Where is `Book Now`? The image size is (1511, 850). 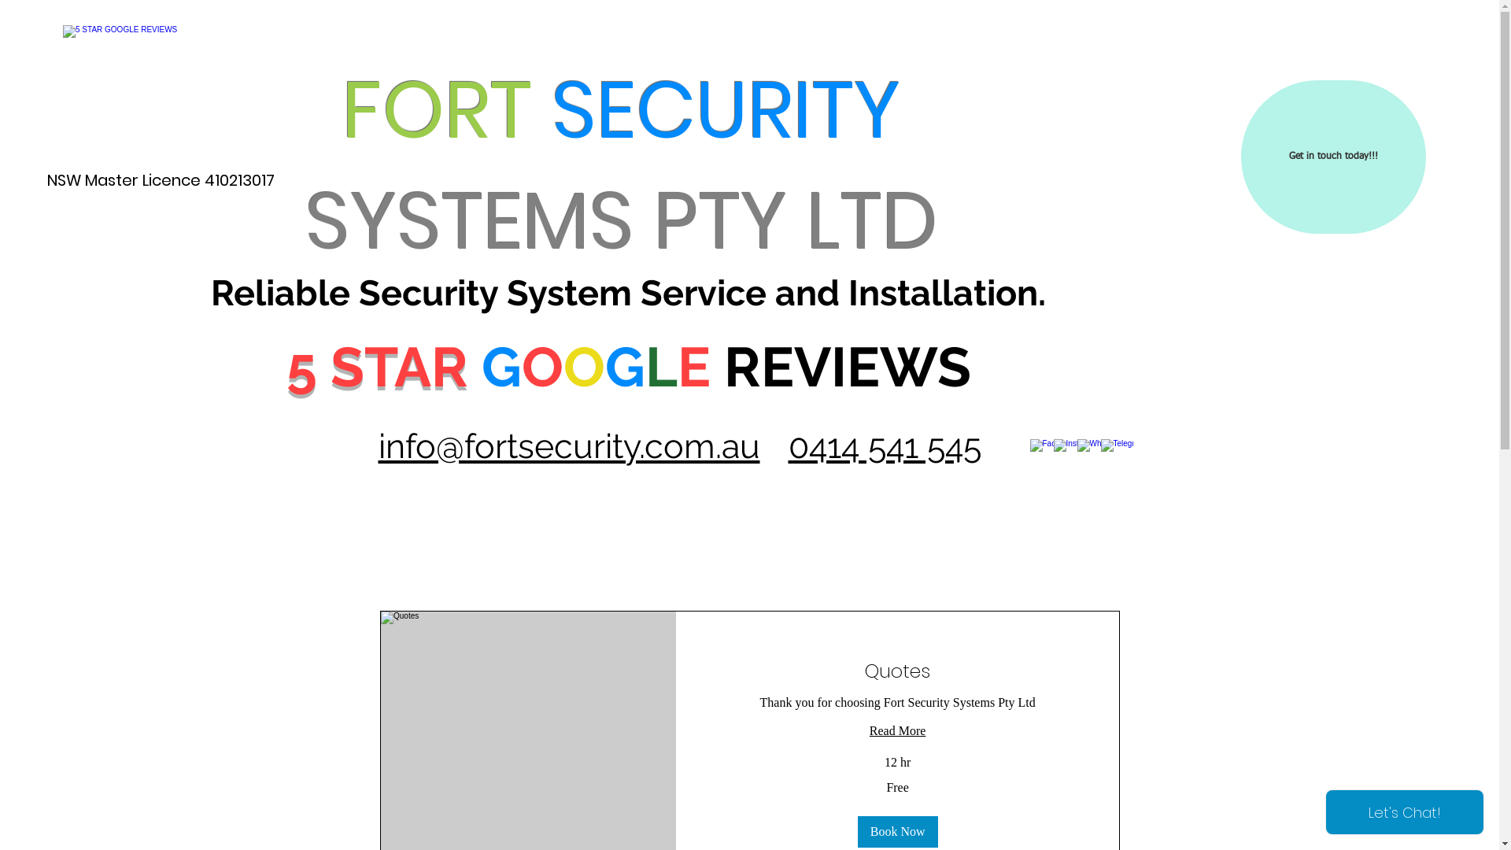
Book Now is located at coordinates (897, 832).